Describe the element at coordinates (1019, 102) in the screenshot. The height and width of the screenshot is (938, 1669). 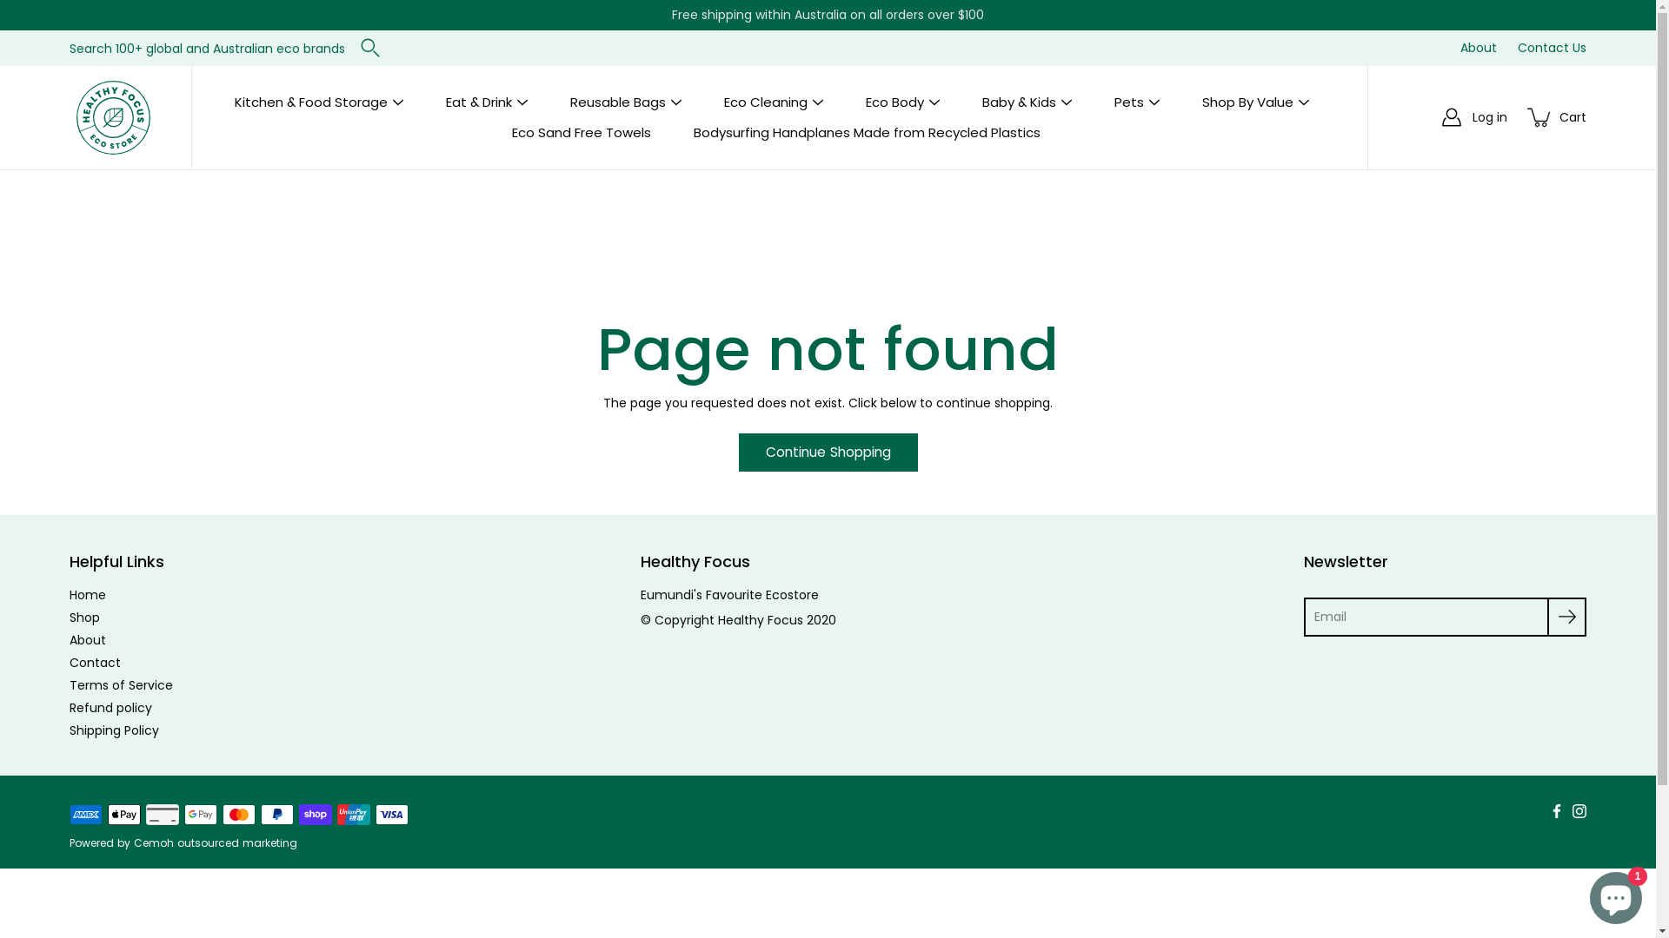
I see `Baby & Kids` at that location.